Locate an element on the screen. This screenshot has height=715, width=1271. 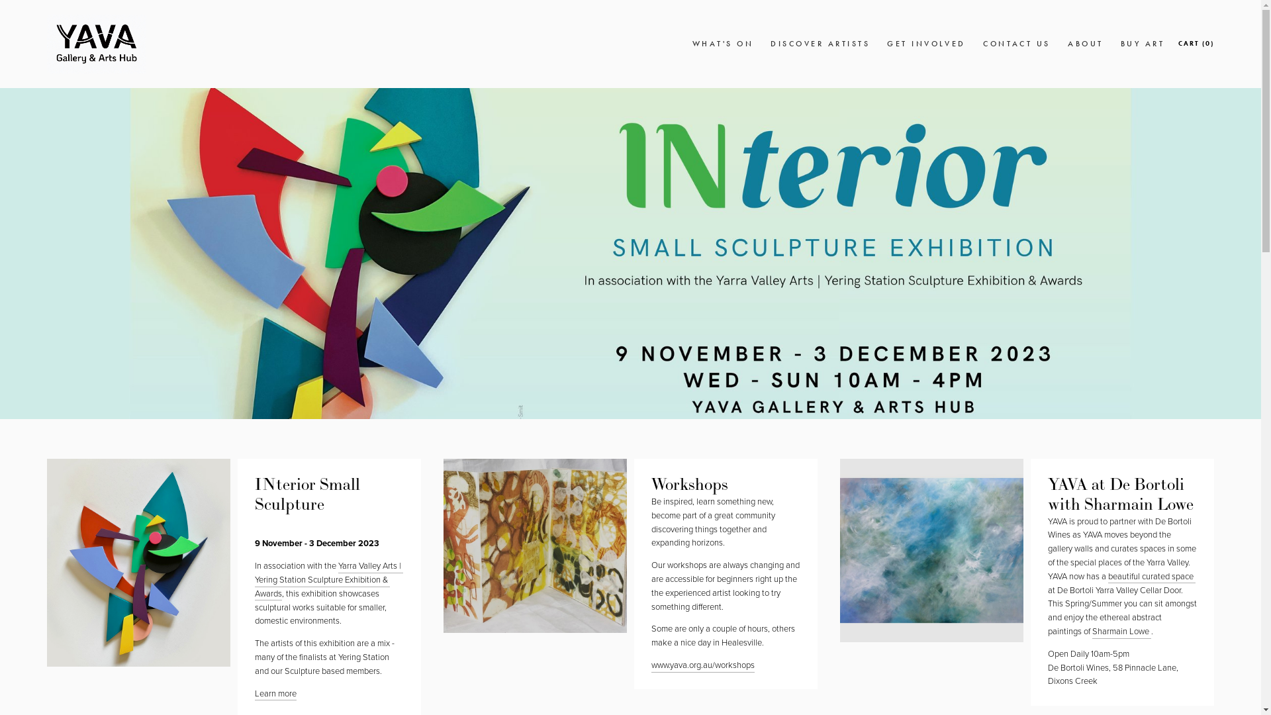
DISCOVER ARTISTS is located at coordinates (820, 44).